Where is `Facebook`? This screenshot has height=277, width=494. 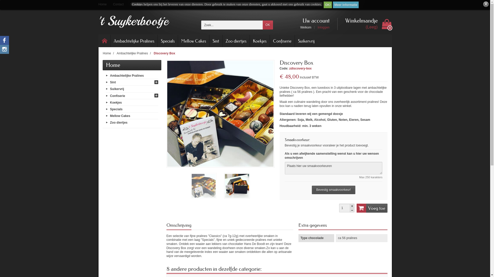 Facebook is located at coordinates (5, 41).